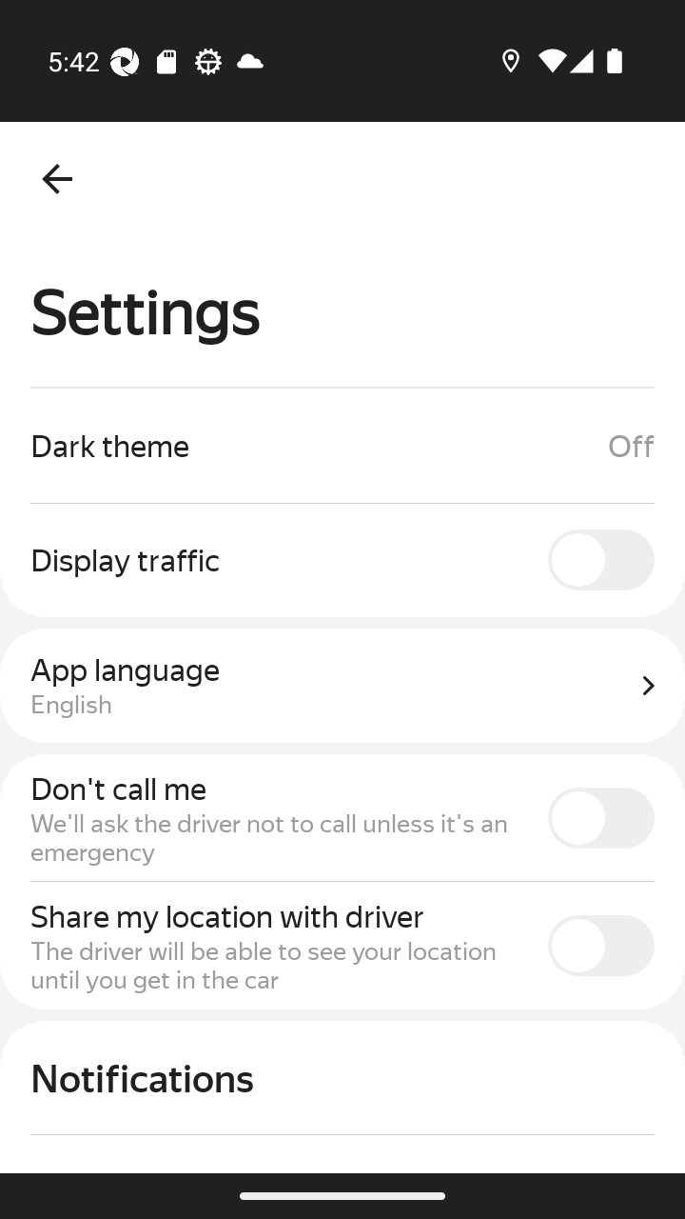 This screenshot has width=685, height=1219. What do you see at coordinates (342, 446) in the screenshot?
I see `Dark theme Dark theme Off Off` at bounding box center [342, 446].